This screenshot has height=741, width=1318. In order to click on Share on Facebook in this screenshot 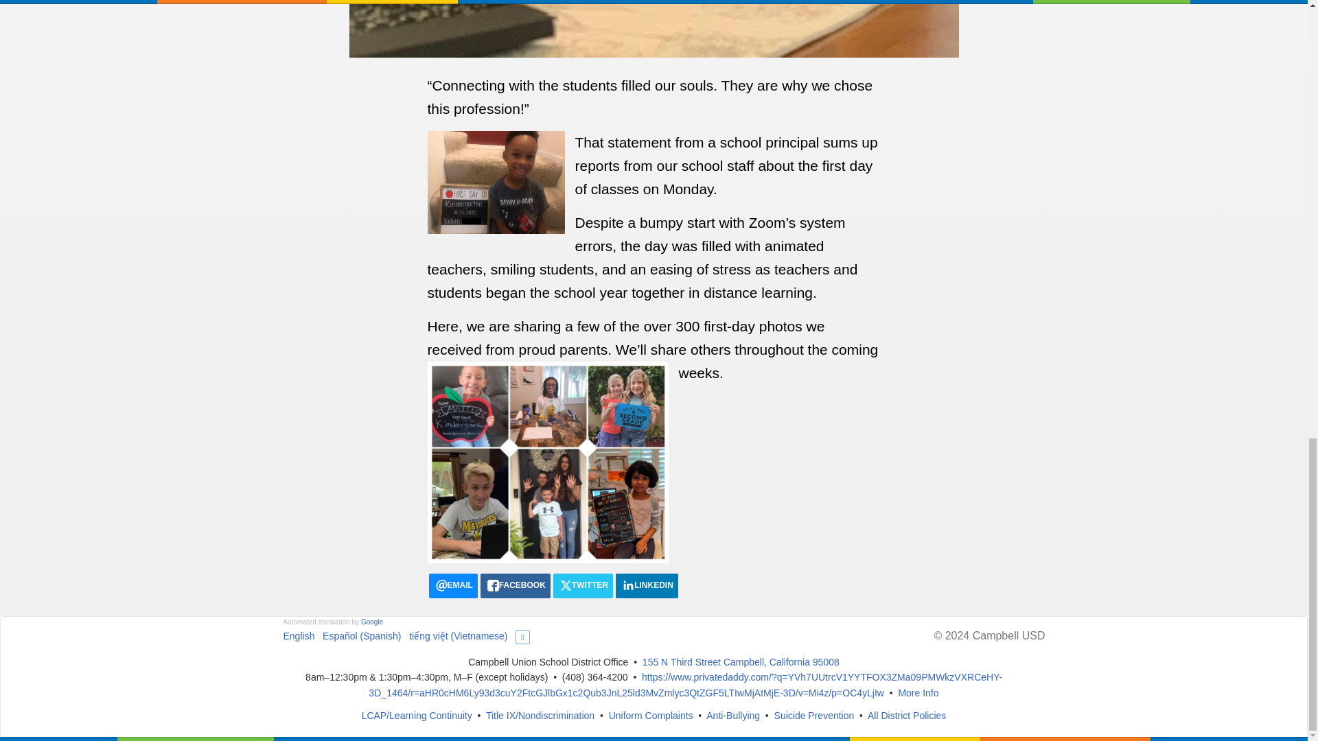, I will do `click(516, 585)`.